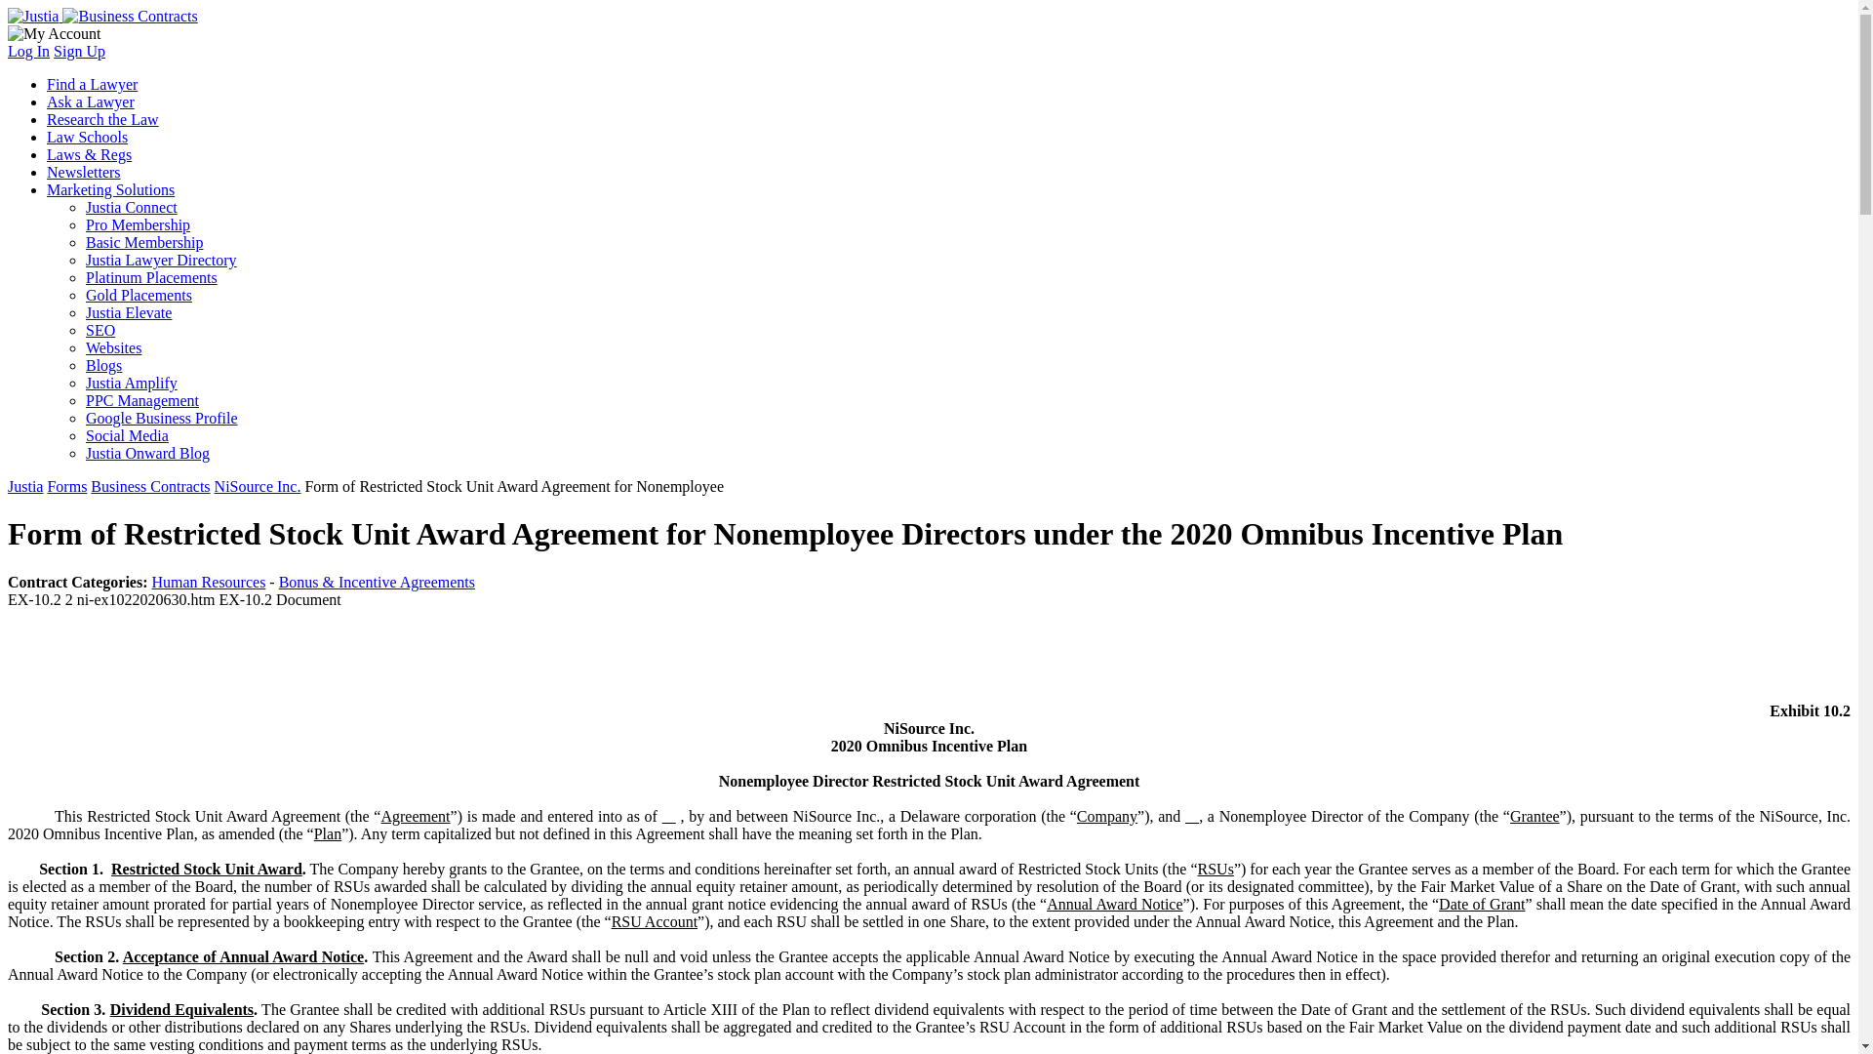 The image size is (1873, 1054). Describe the element at coordinates (142, 400) in the screenshot. I see `PPC Management` at that location.